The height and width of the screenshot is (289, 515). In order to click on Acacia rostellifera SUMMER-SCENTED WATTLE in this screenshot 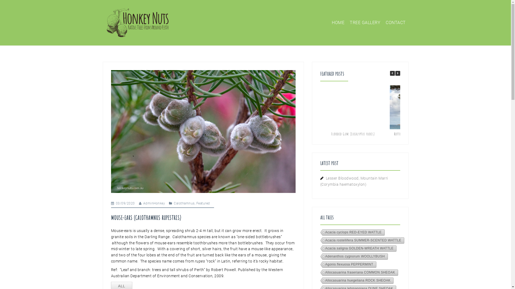, I will do `click(362, 241)`.